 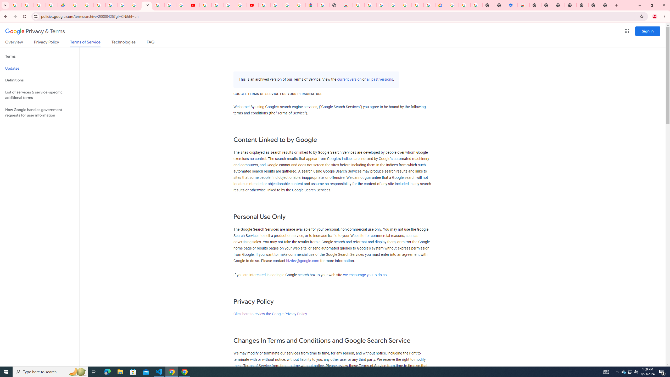 What do you see at coordinates (476, 5) in the screenshot?
I see `Turn cookies on or off - Computer - Google Account Help` at bounding box center [476, 5].